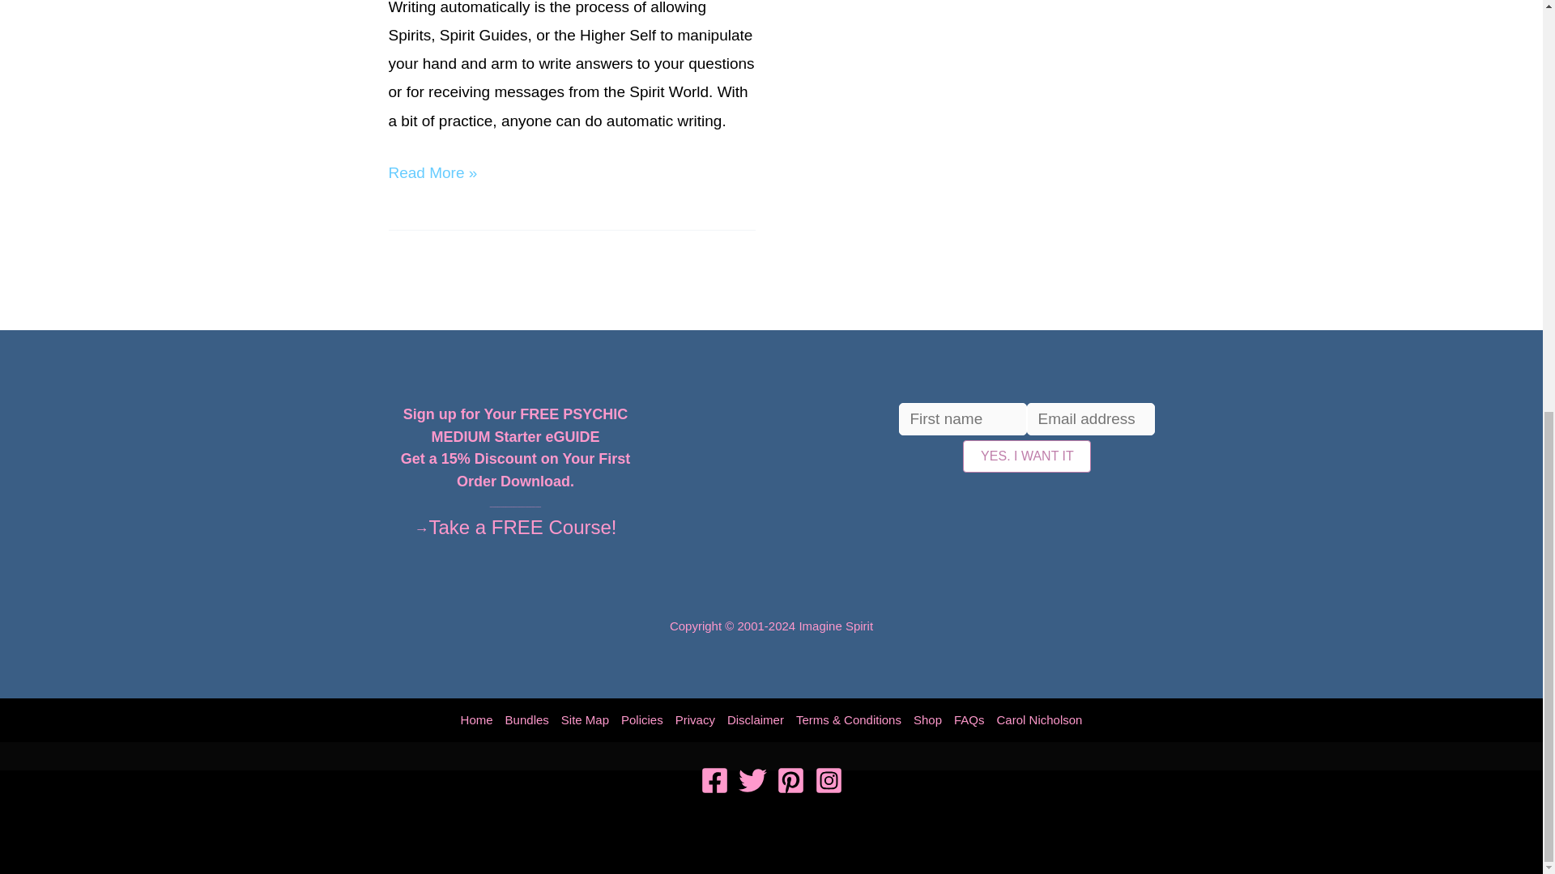 The height and width of the screenshot is (874, 1555). What do you see at coordinates (1027, 456) in the screenshot?
I see `YES. I WANT IT` at bounding box center [1027, 456].